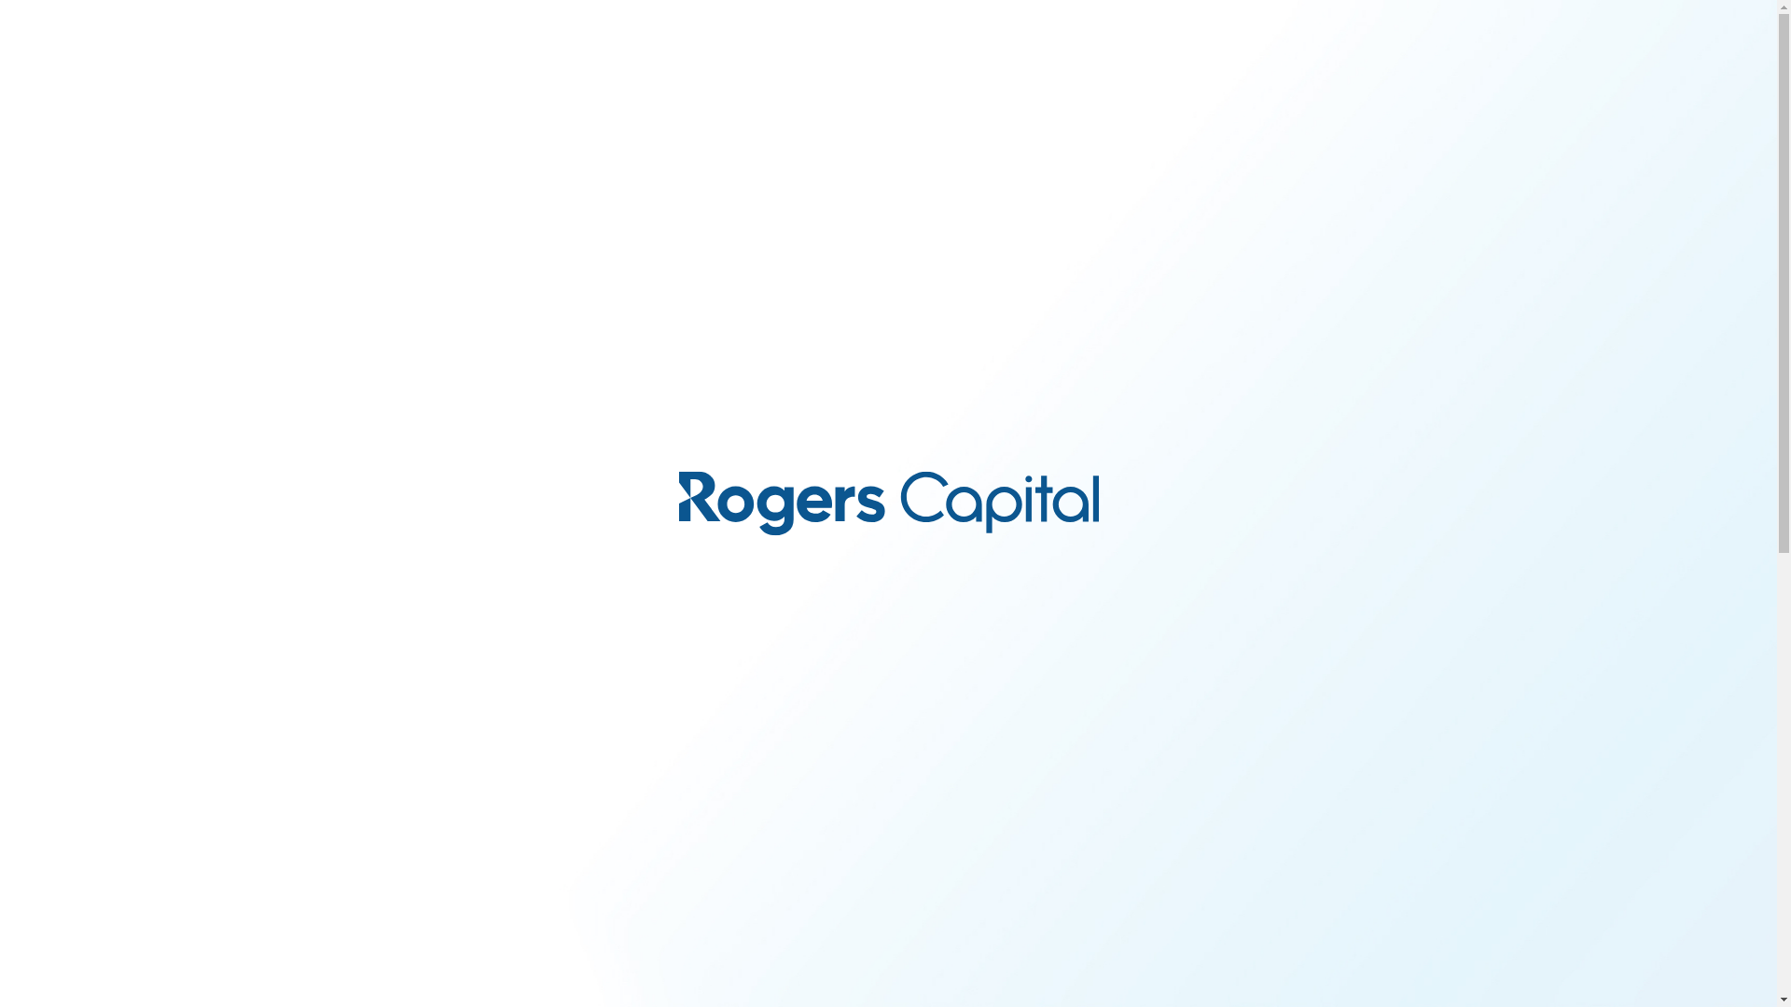  I want to click on SERVICES, so click(1127, 71).